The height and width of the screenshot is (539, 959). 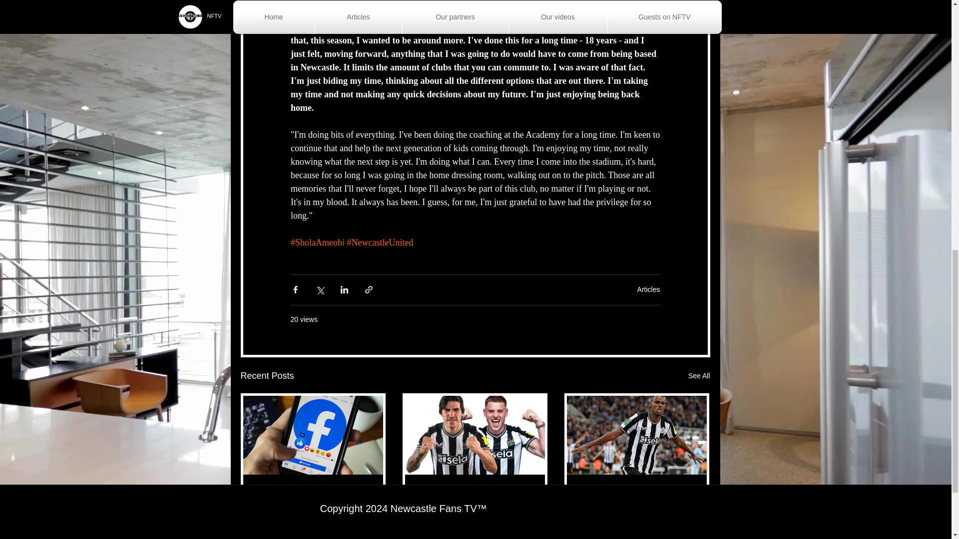 What do you see at coordinates (313, 497) in the screenshot?
I see `Could you offer something to Newcastle Fans TV?` at bounding box center [313, 497].